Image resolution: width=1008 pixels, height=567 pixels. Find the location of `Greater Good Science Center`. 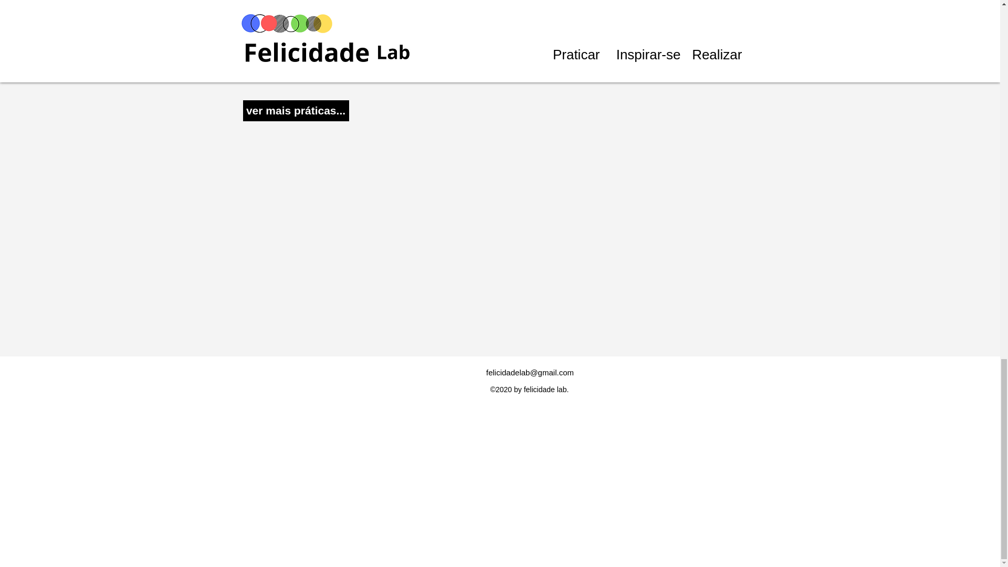

Greater Good Science Center is located at coordinates (295, 59).